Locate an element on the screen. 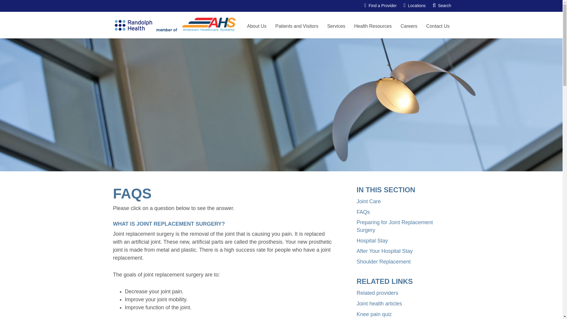 The image size is (567, 319). Hospital Stay is located at coordinates (372, 240).